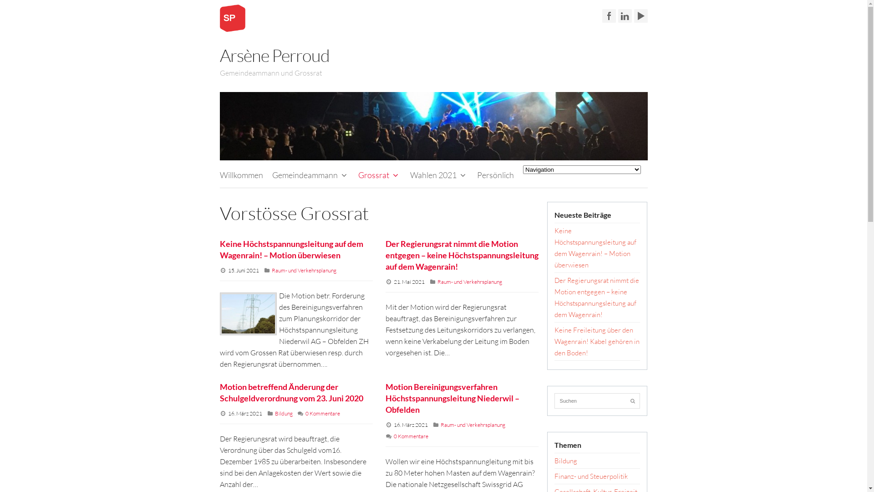  Describe the element at coordinates (311, 175) in the screenshot. I see `Gemeindeammann` at that location.